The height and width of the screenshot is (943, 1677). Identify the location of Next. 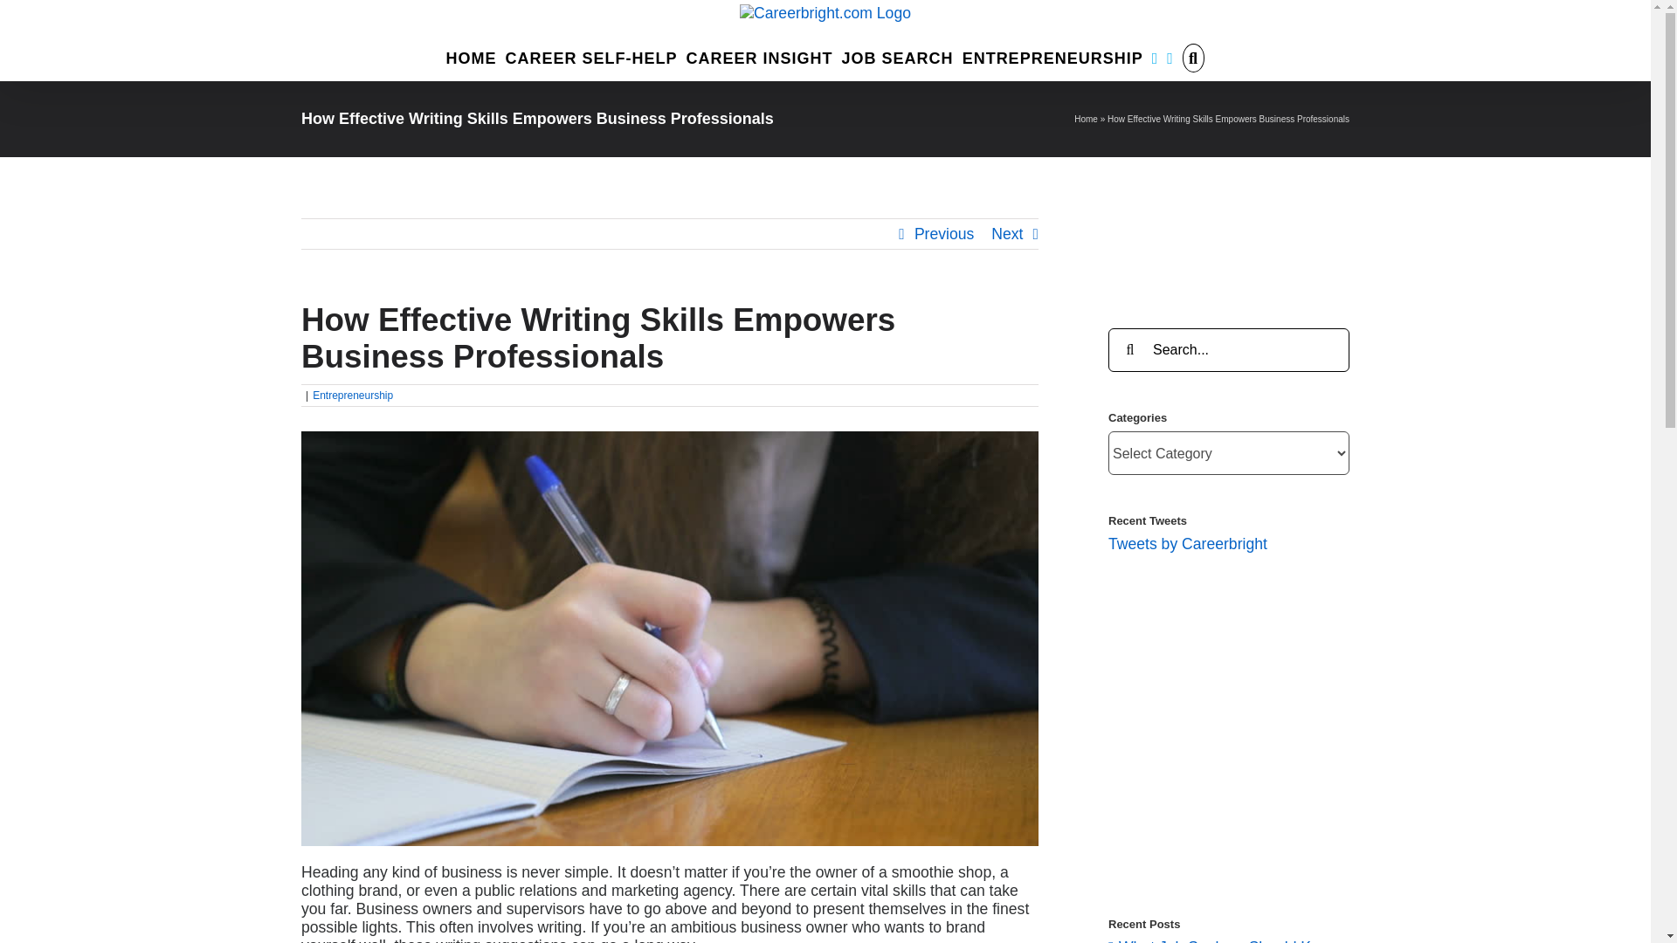
(1006, 234).